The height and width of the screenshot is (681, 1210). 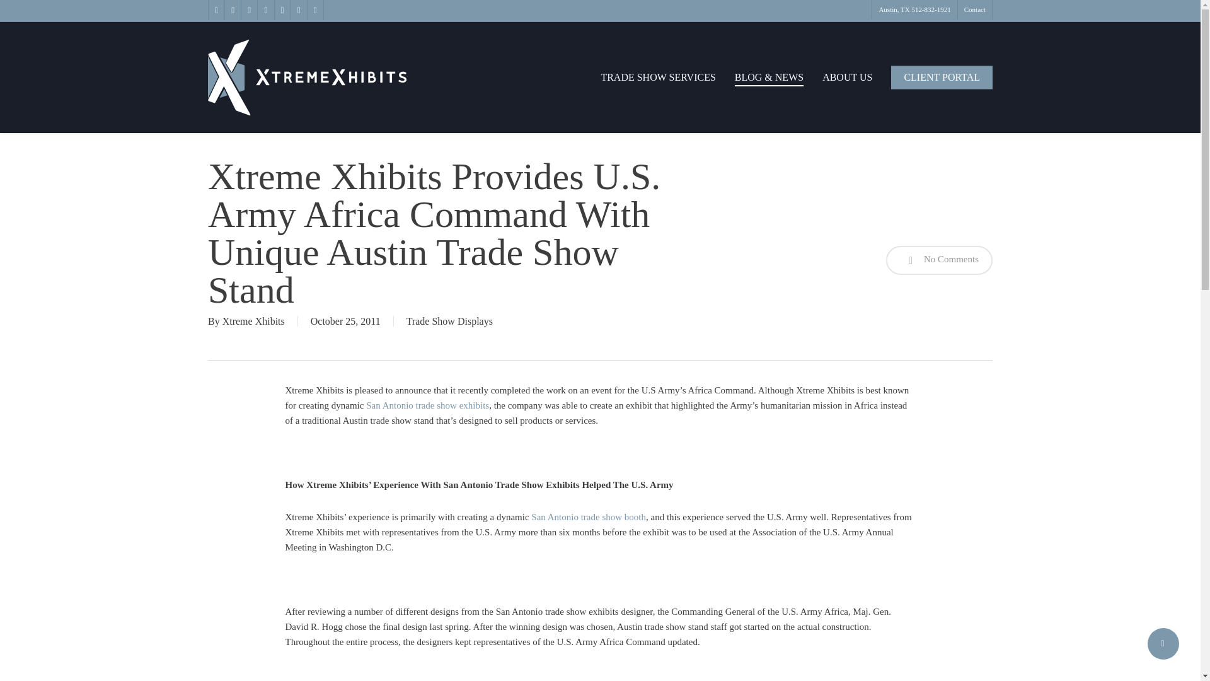 What do you see at coordinates (914, 10) in the screenshot?
I see `Austin, TX 512-832-1921` at bounding box center [914, 10].